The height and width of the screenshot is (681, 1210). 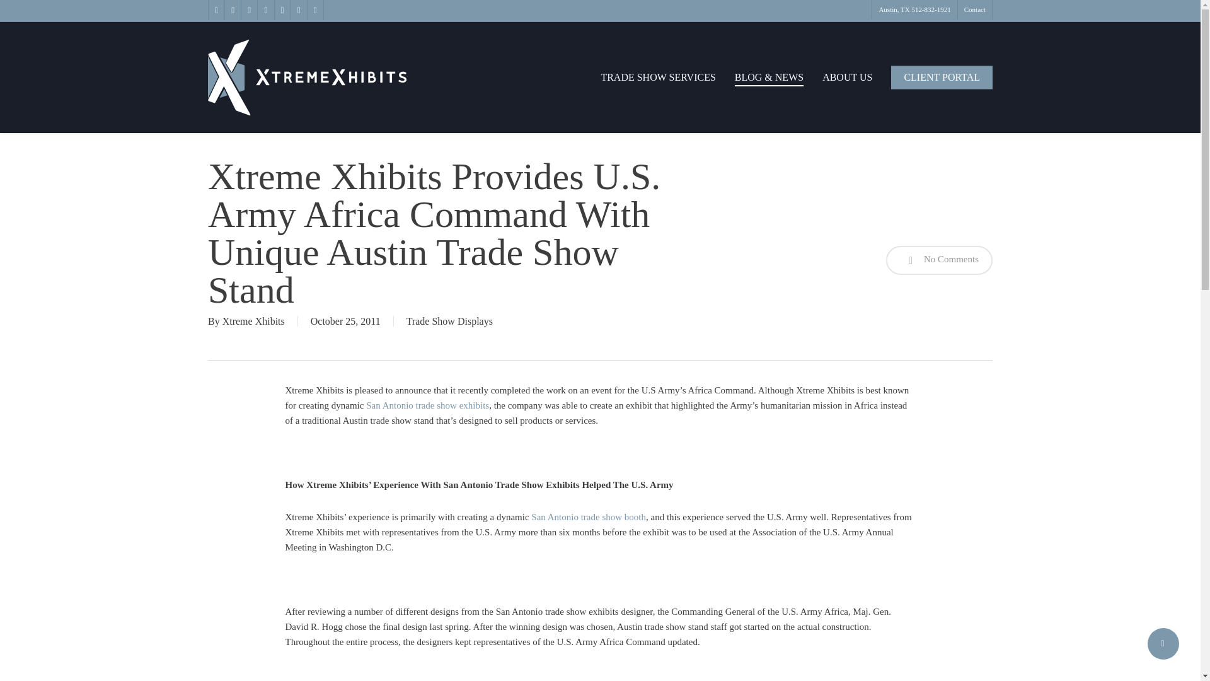 What do you see at coordinates (914, 10) in the screenshot?
I see `Austin, TX 512-832-1921` at bounding box center [914, 10].